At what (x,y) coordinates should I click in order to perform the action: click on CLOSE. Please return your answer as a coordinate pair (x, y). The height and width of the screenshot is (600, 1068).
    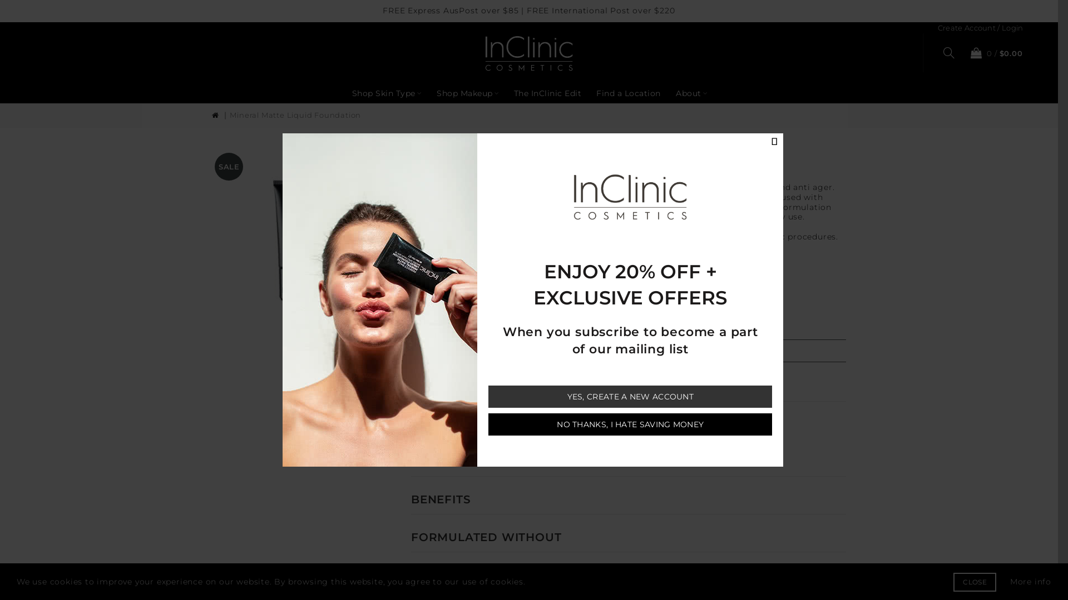
    Looking at the image, I should click on (975, 582).